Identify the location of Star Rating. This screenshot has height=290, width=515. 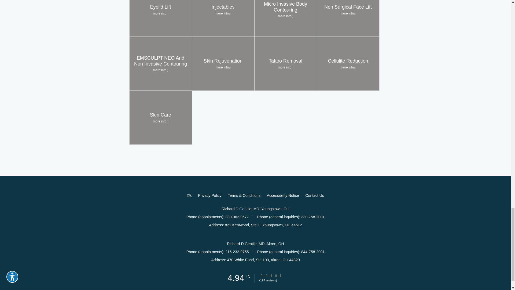
(271, 275).